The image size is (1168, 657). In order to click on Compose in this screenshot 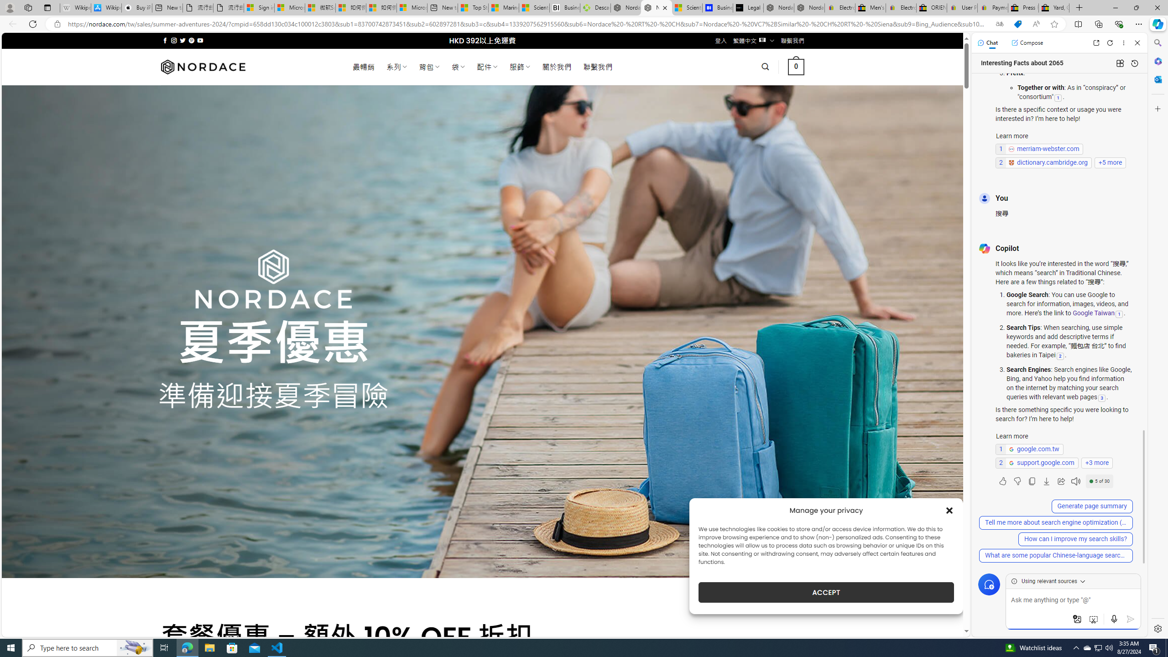, I will do `click(1027, 42)`.